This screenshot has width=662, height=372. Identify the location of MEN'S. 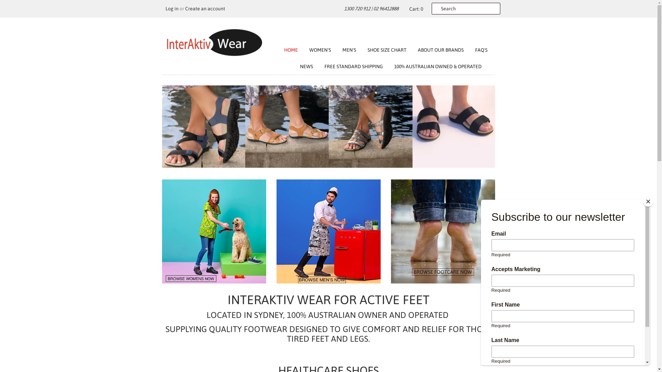
(344, 50).